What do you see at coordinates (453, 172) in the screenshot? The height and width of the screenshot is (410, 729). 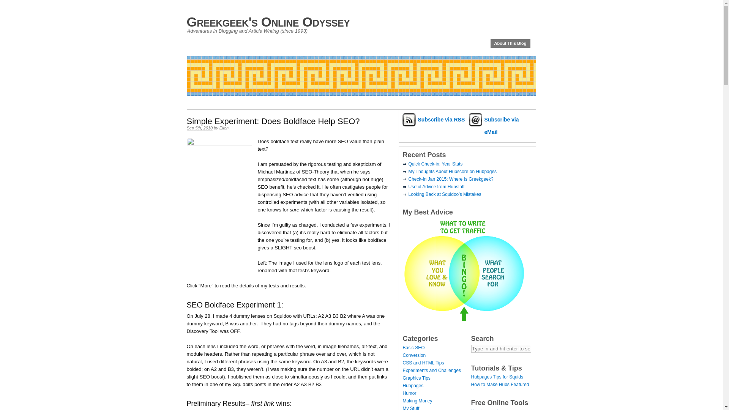 I see `My Thoughts About Hubscore on Hubpages` at bounding box center [453, 172].